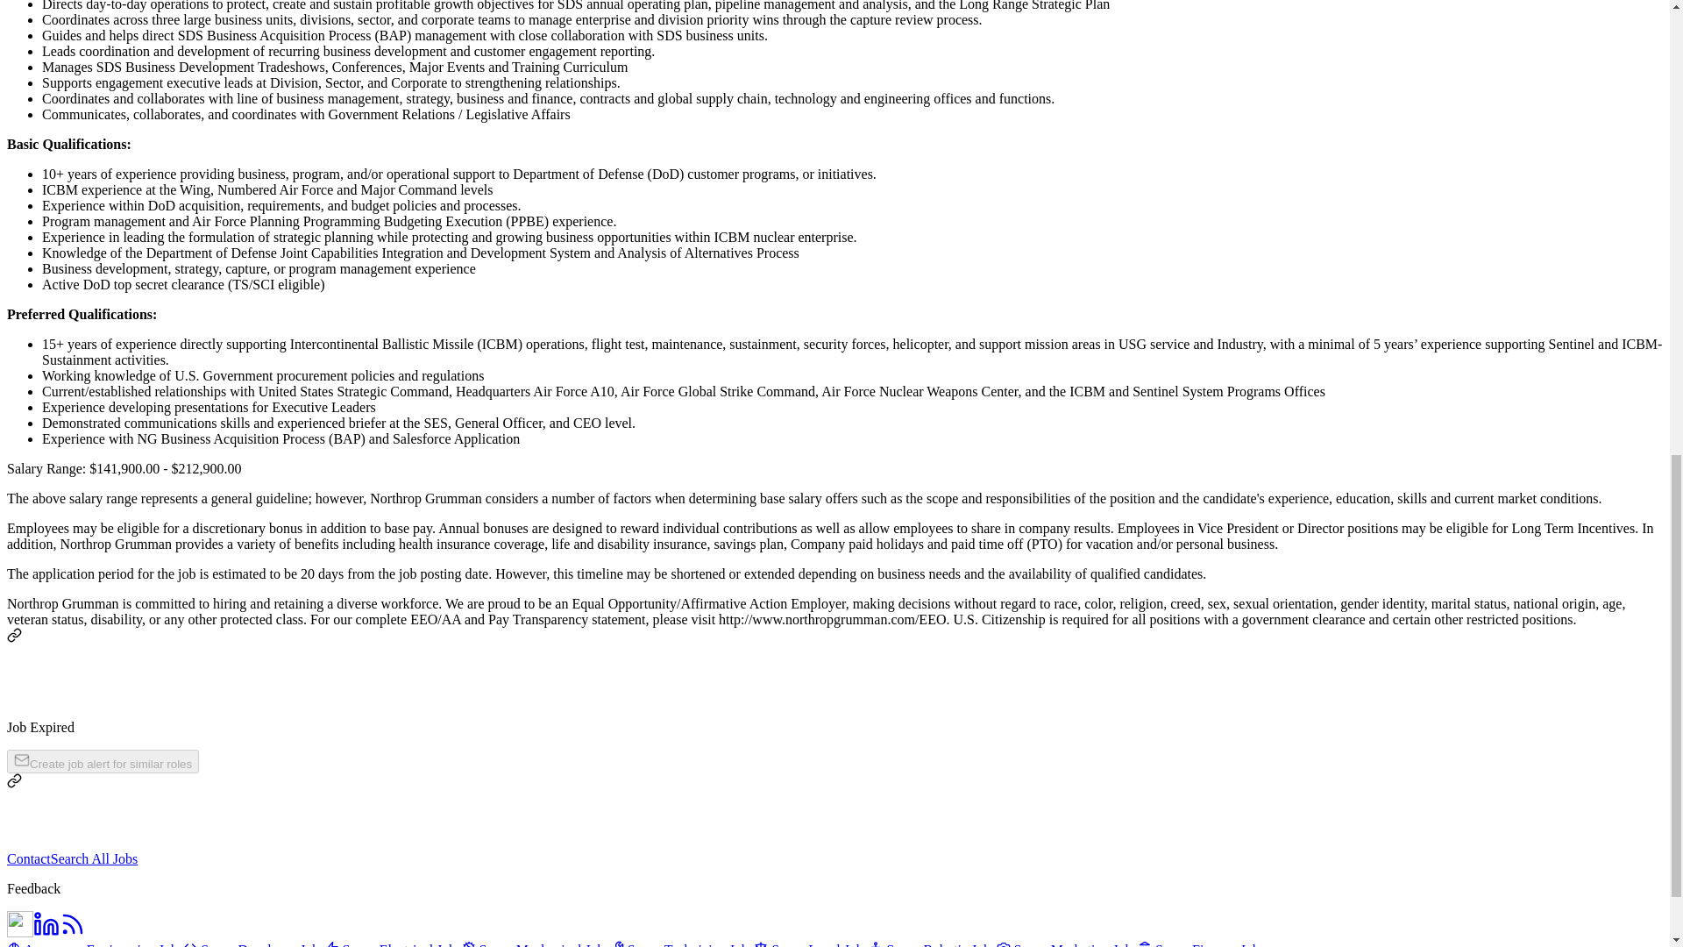 The width and height of the screenshot is (1683, 947). I want to click on Space Marketing Jobs, so click(1066, 943).